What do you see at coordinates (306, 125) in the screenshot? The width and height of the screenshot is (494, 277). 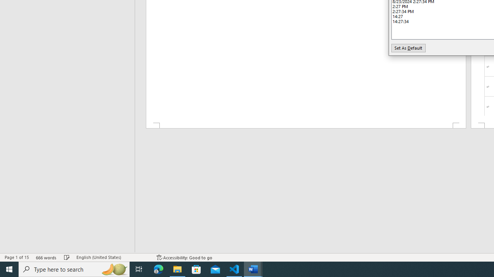 I see `Footer -Section 1-` at bounding box center [306, 125].